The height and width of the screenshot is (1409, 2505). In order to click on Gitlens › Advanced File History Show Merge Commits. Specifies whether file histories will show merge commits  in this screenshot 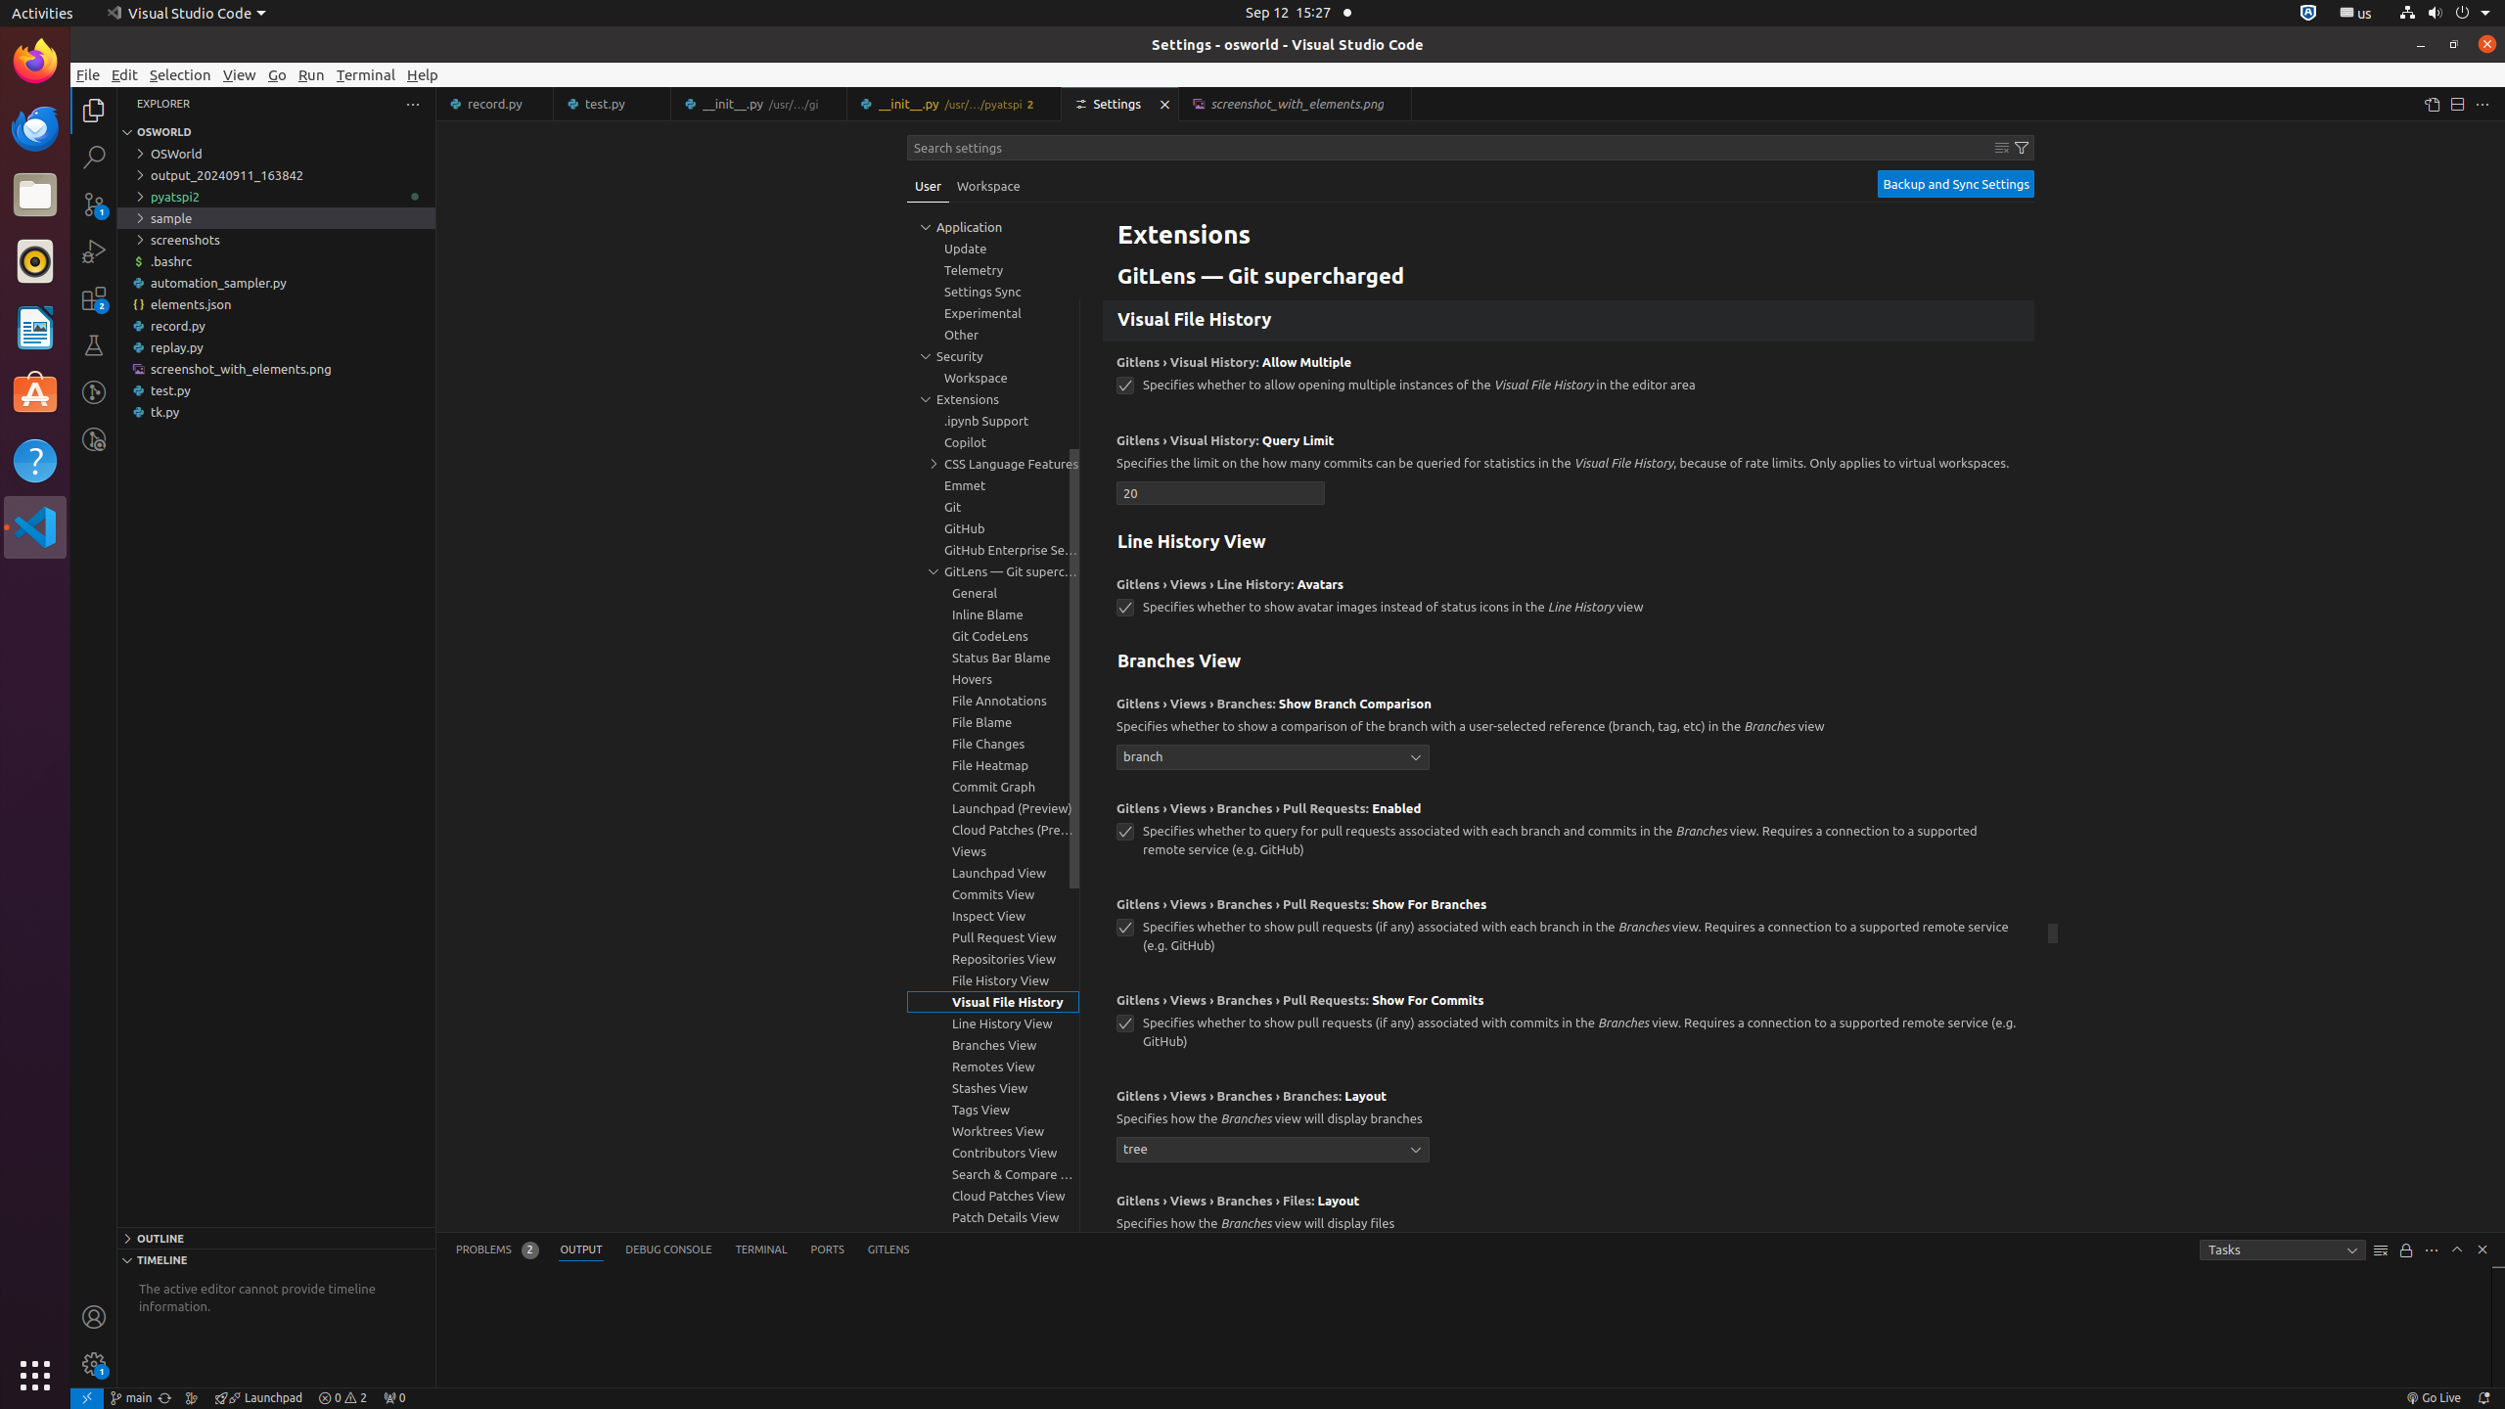, I will do `click(1569, 261)`.